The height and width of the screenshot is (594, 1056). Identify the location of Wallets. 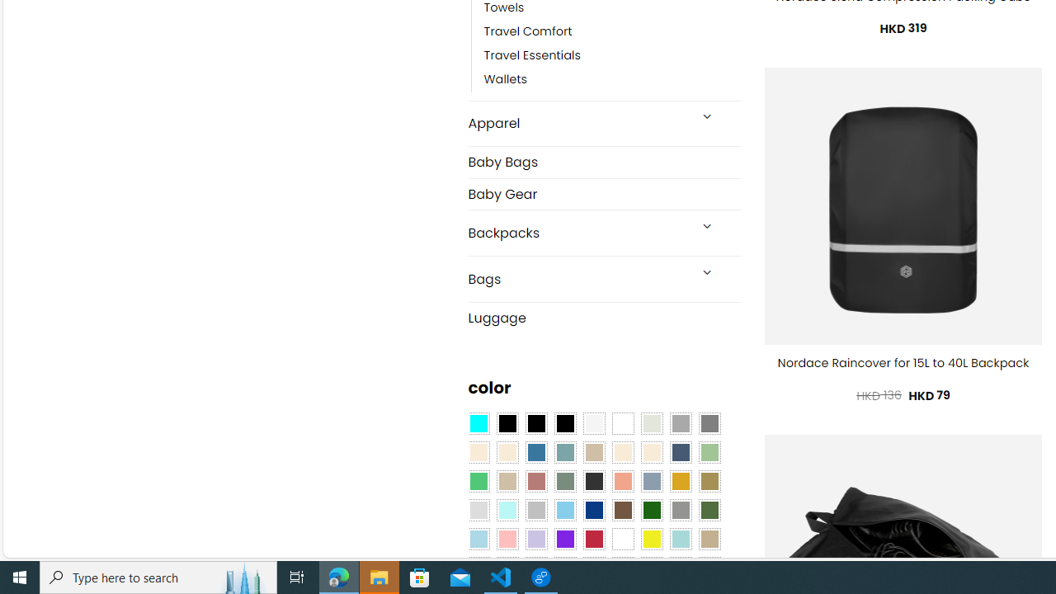
(612, 80).